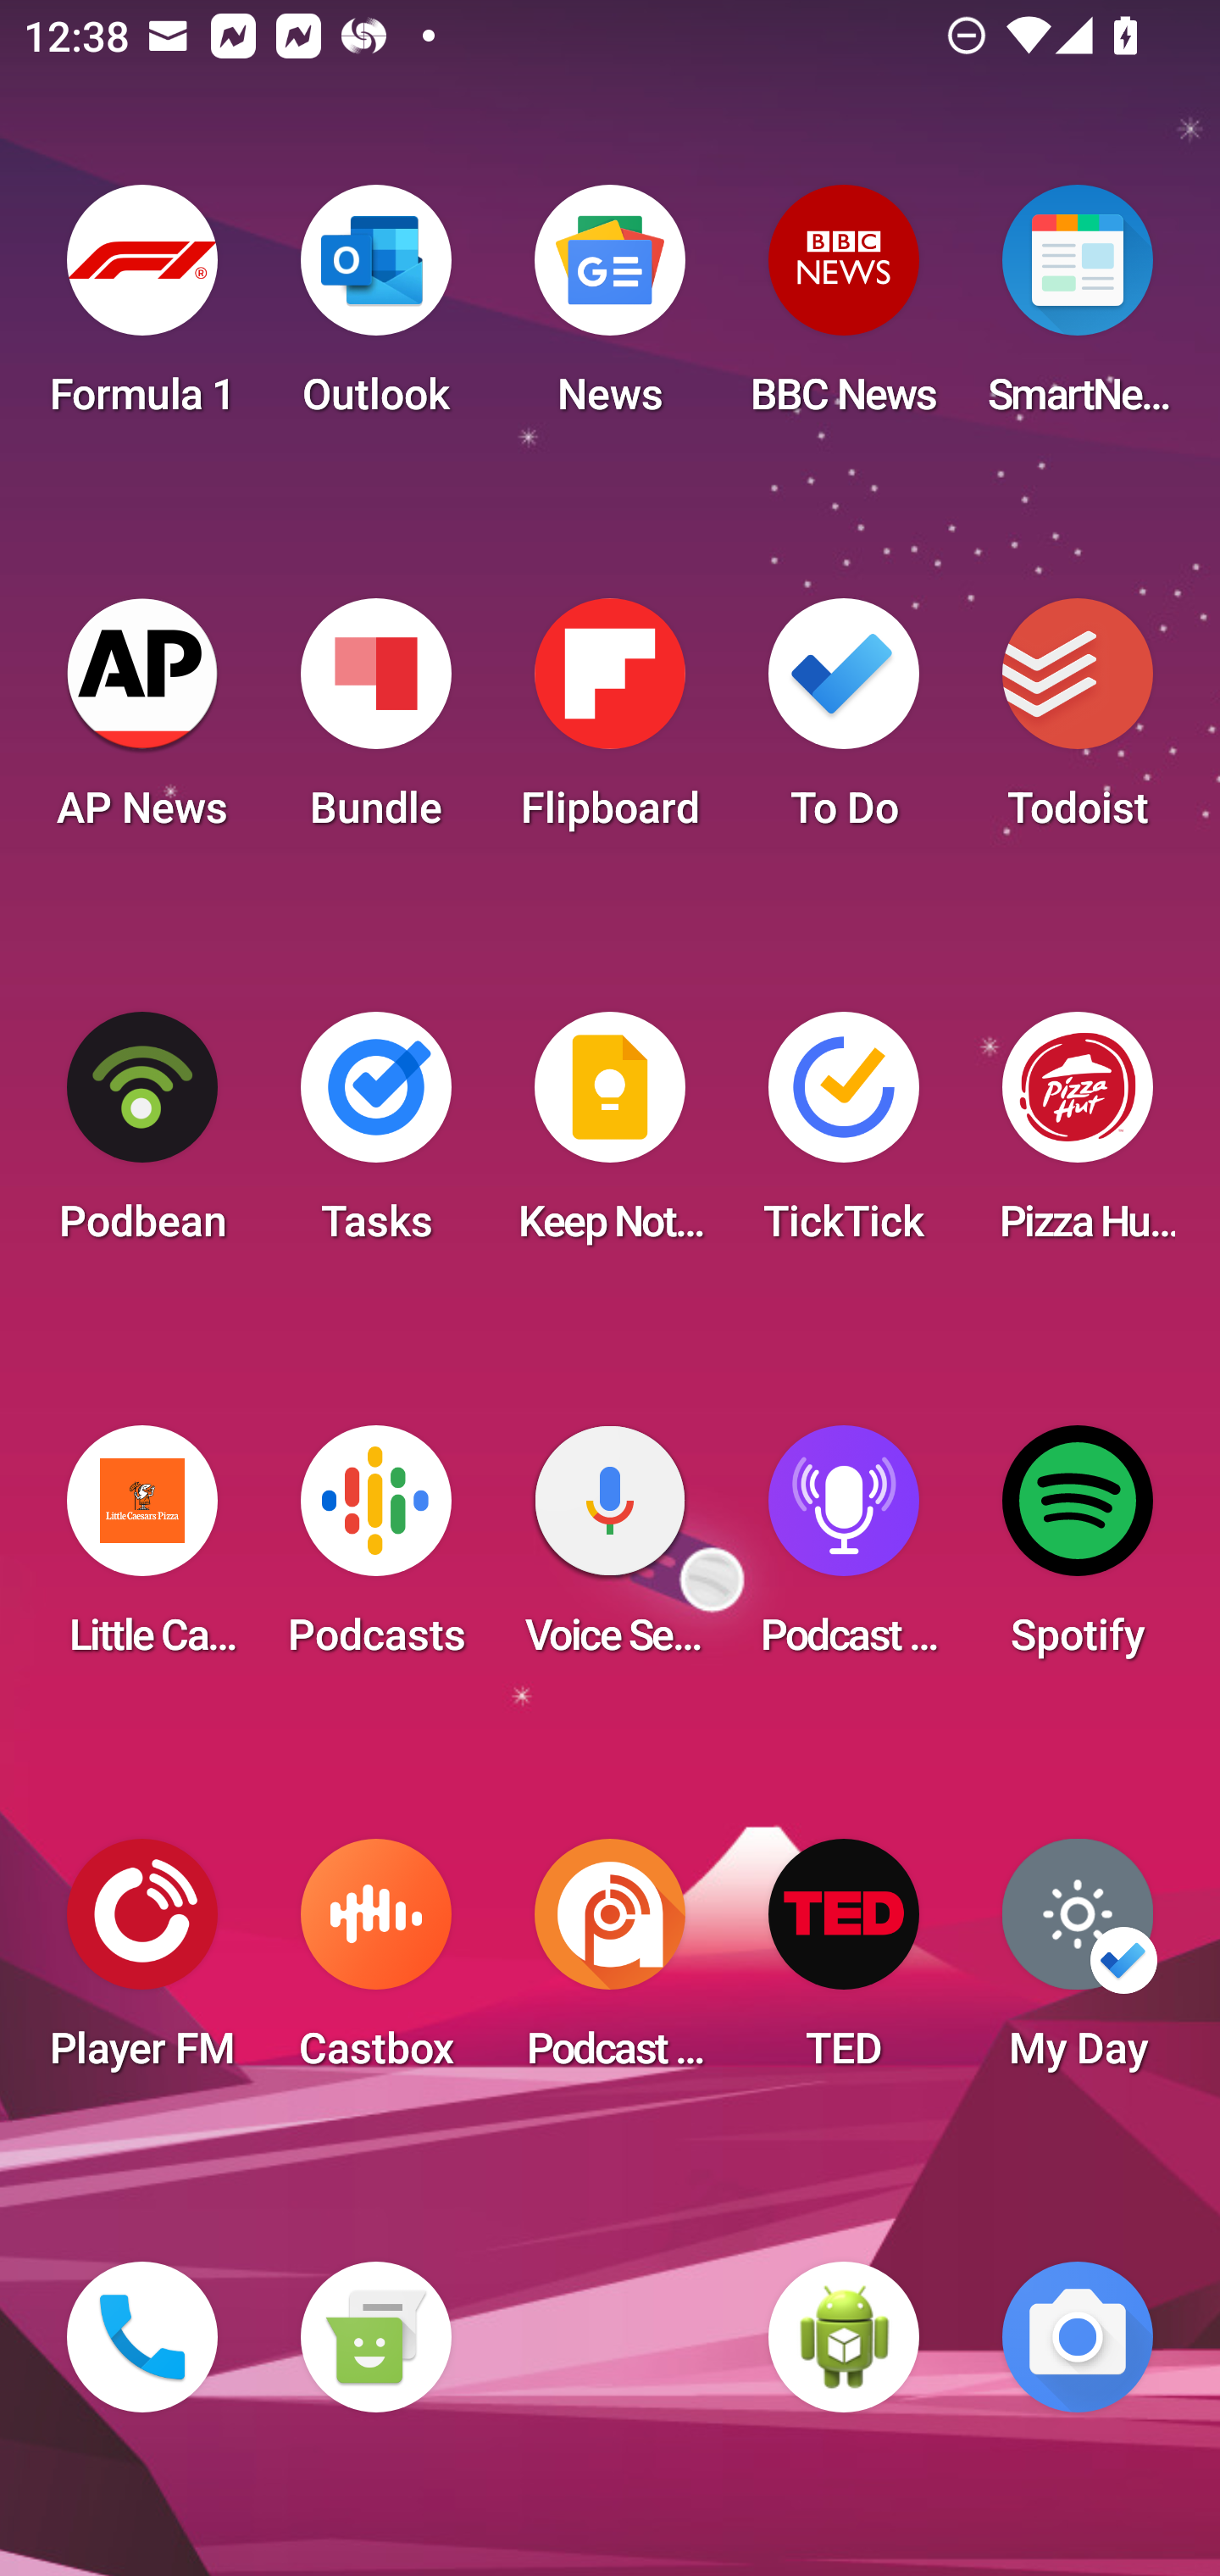  Describe the element at coordinates (142, 1137) in the screenshot. I see `Podbean` at that location.